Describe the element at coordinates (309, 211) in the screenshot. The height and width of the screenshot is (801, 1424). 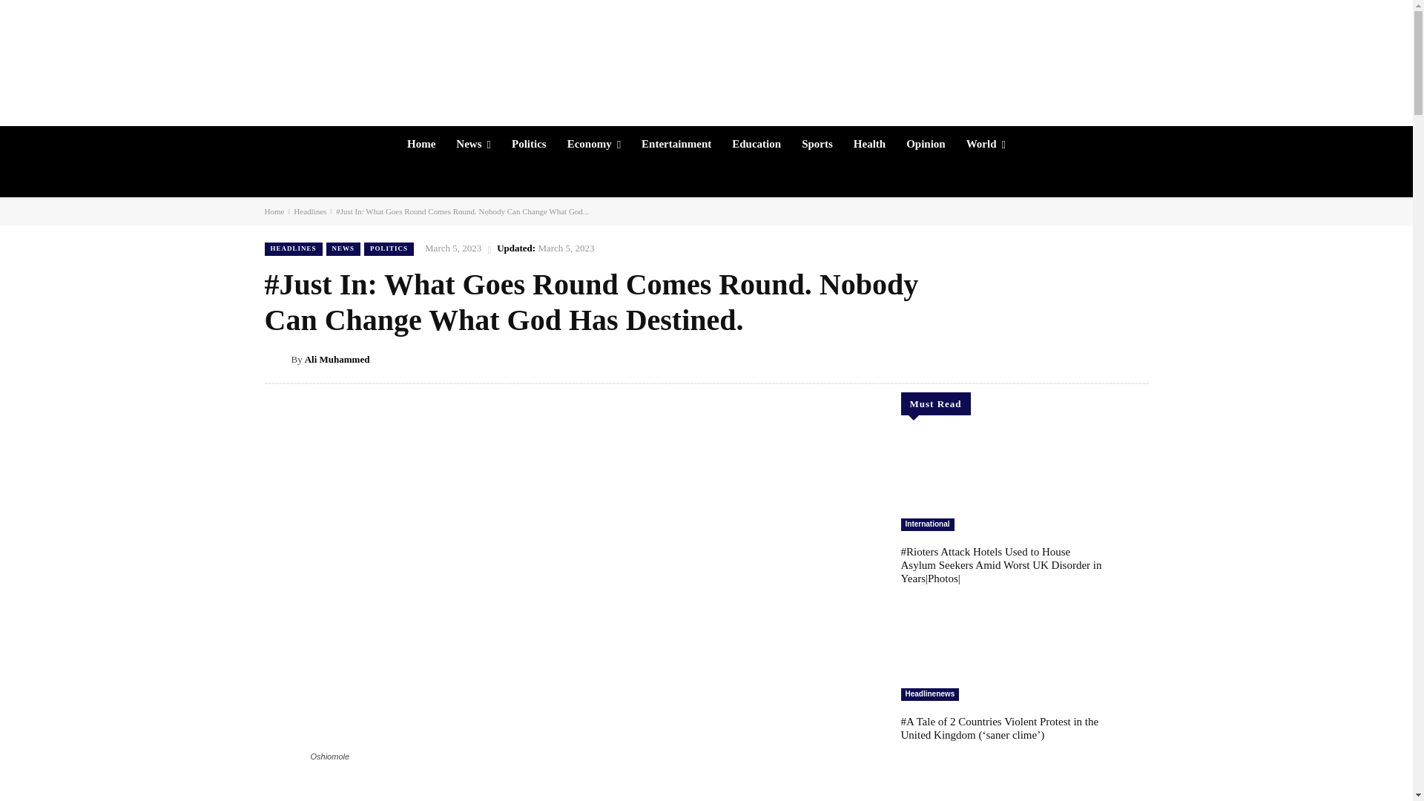
I see `View all posts in Headlines` at that location.